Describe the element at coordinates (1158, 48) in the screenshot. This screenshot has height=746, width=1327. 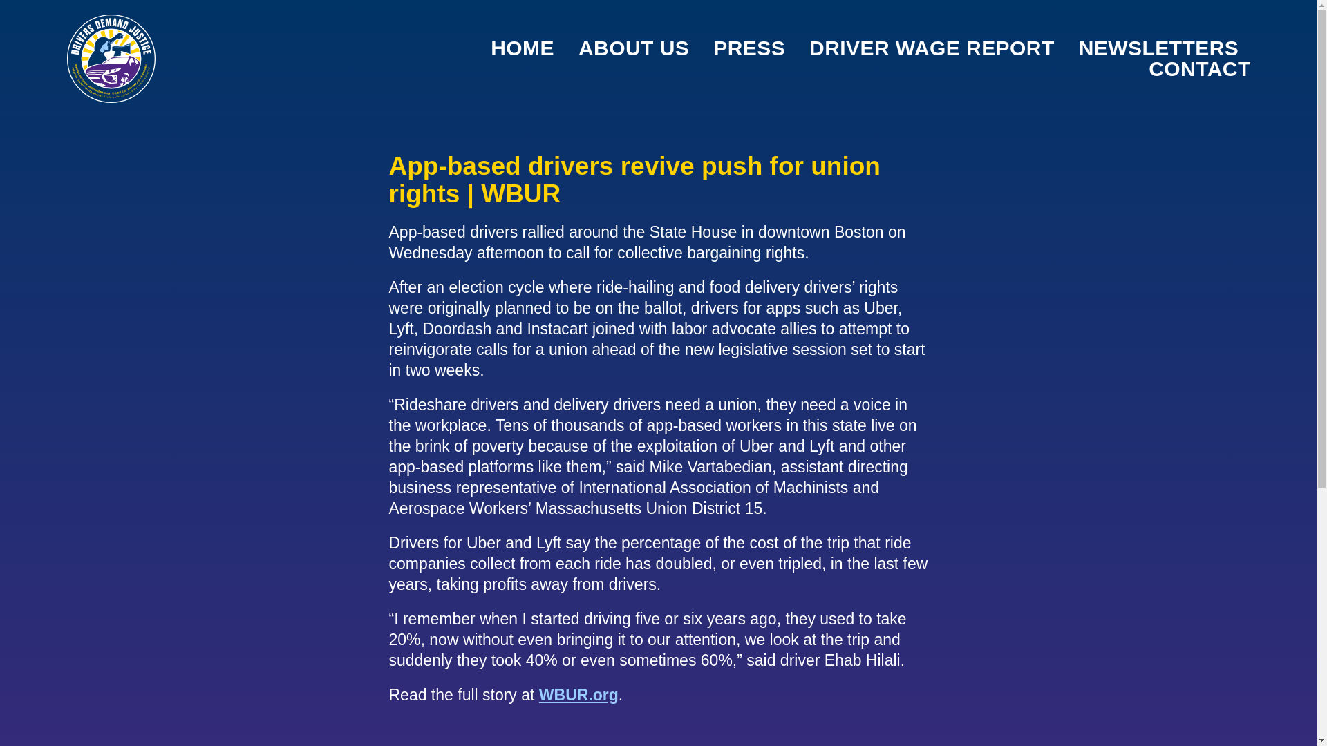
I see `NEWSLETTERS` at that location.